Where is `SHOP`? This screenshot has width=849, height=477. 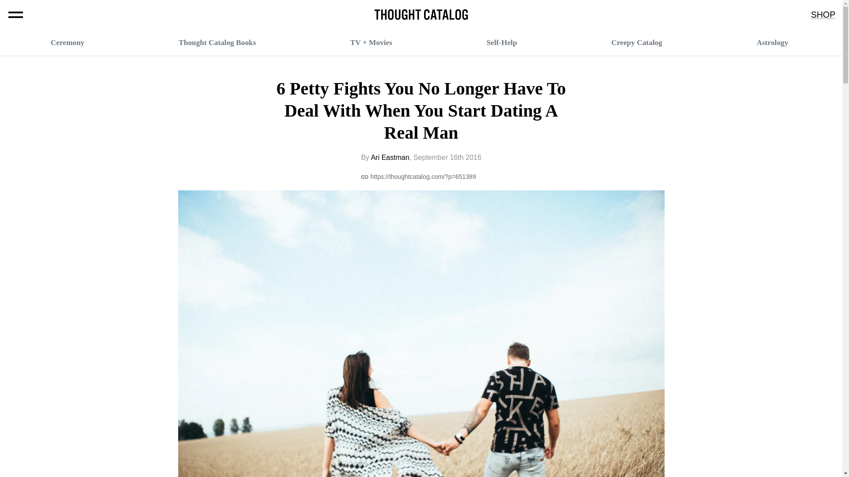
SHOP is located at coordinates (823, 15).